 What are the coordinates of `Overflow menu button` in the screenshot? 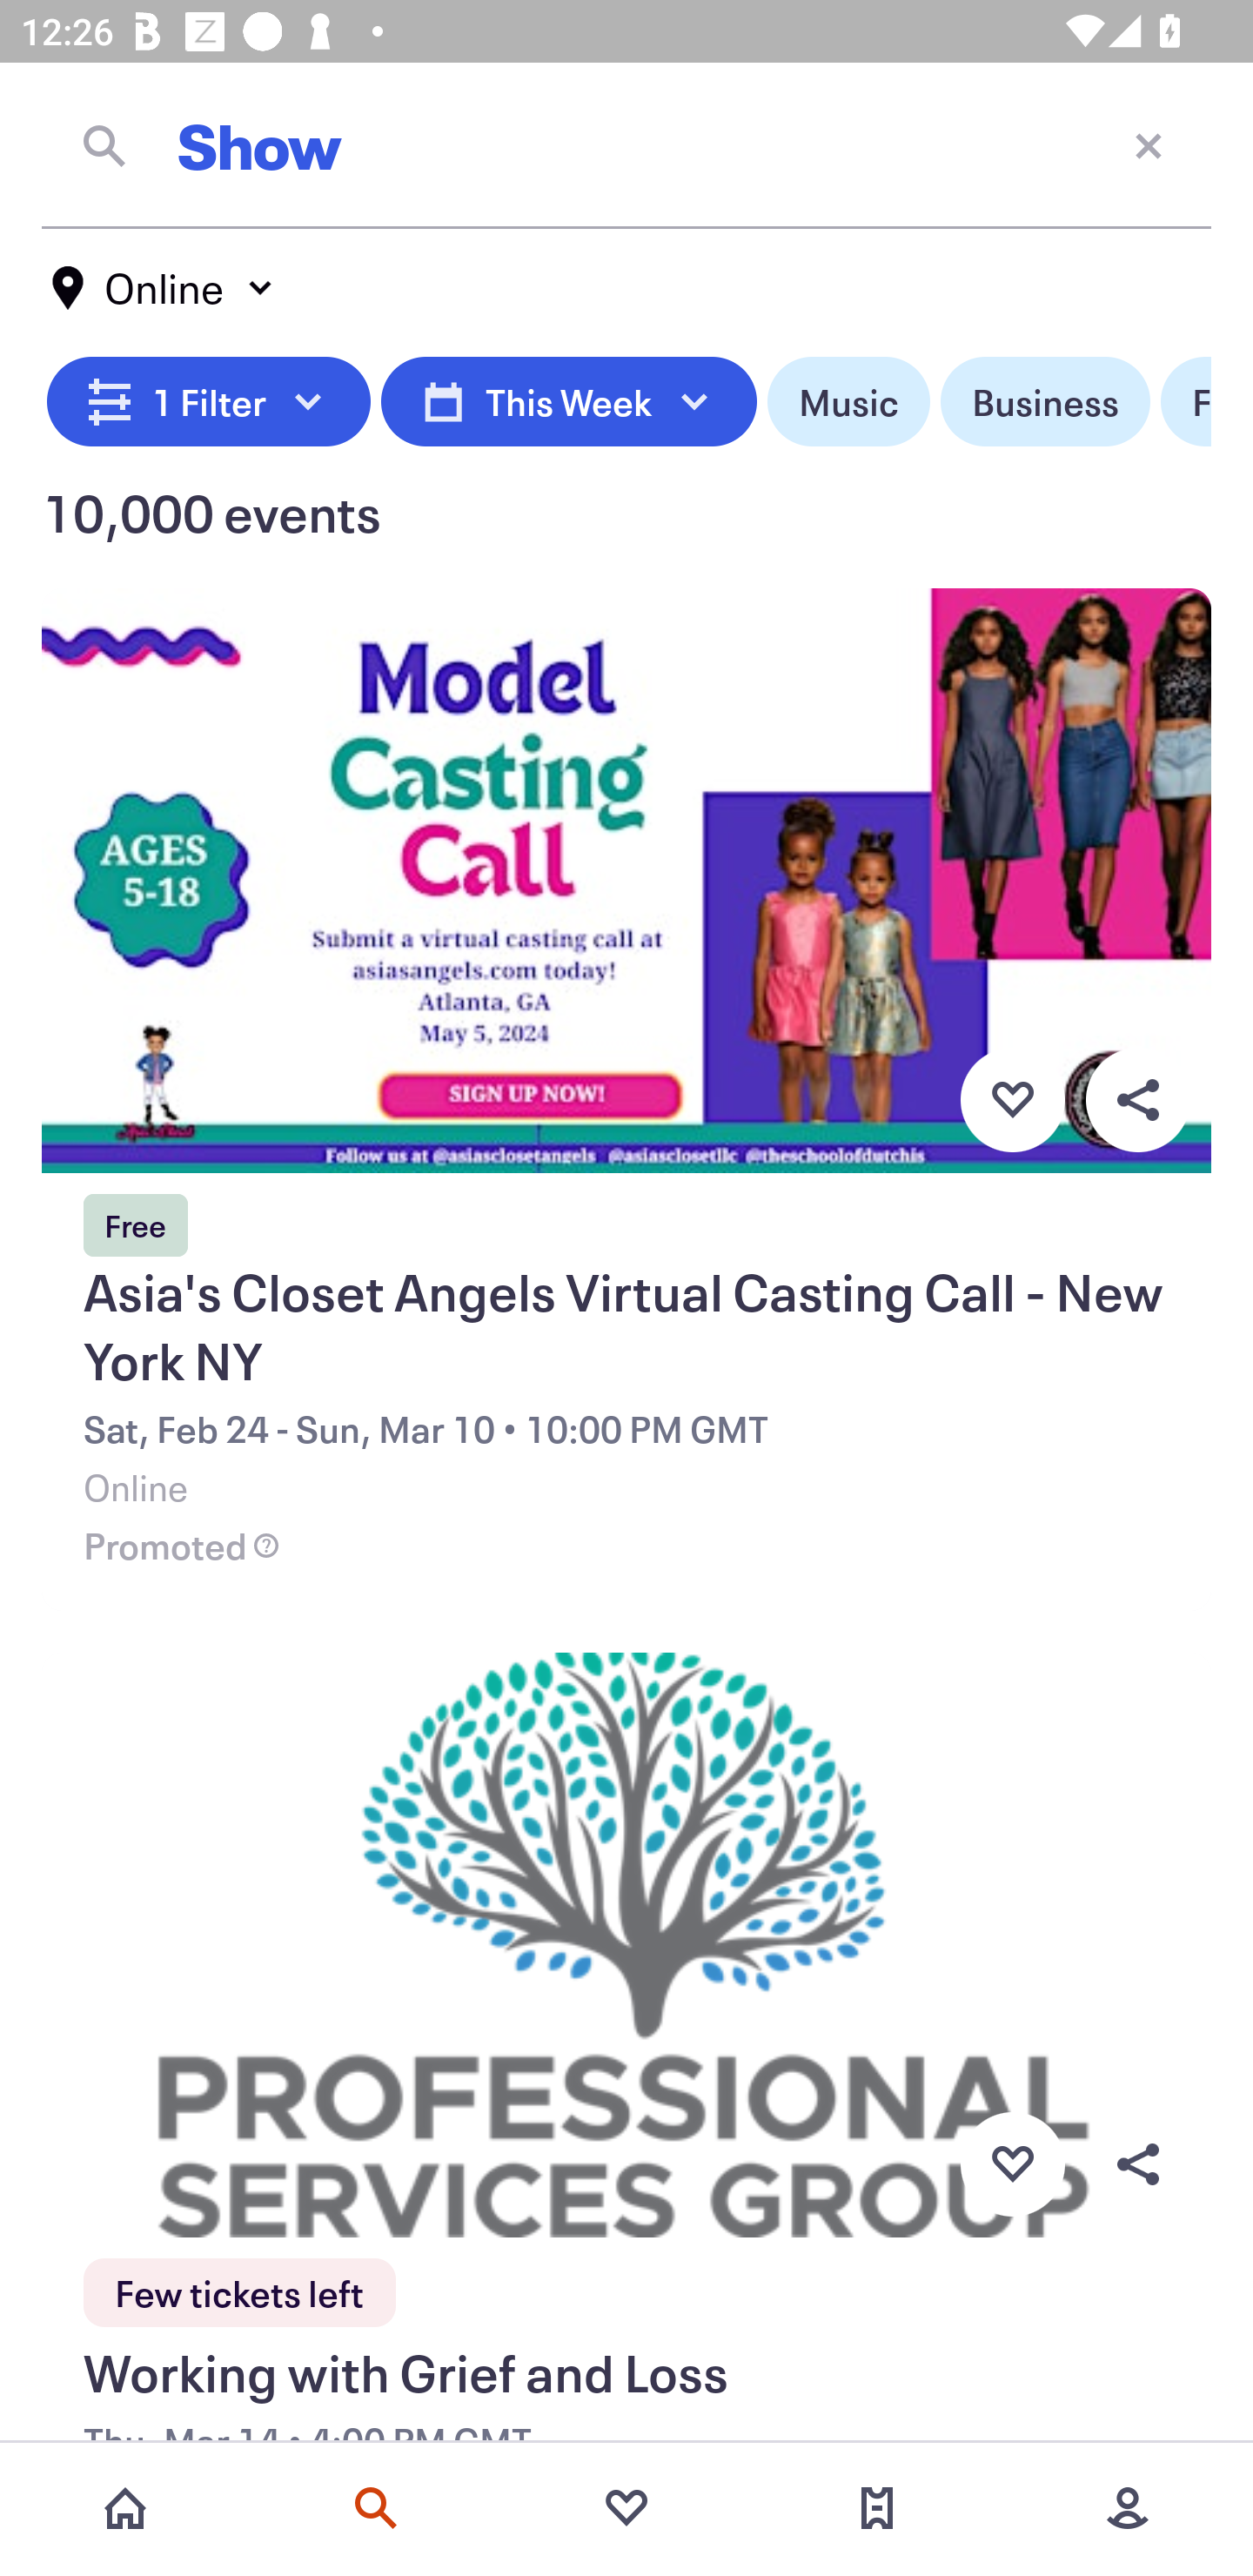 It's located at (1137, 2165).